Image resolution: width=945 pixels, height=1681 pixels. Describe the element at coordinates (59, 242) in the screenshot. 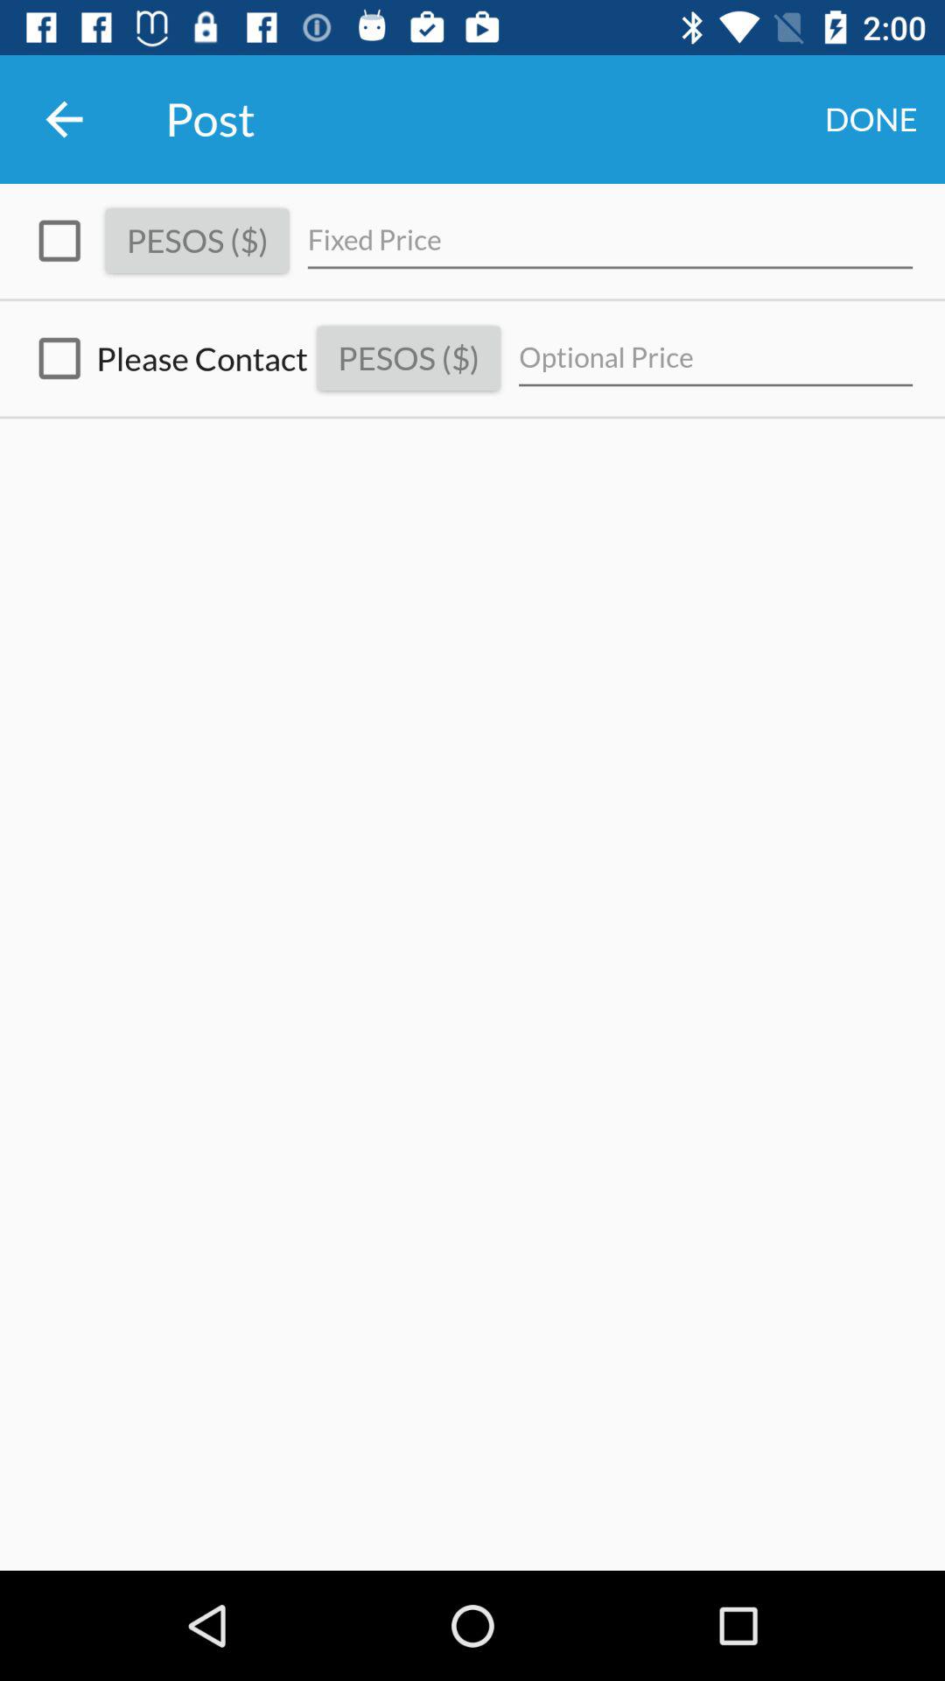

I see `choose the item next to the pesos ($) icon` at that location.